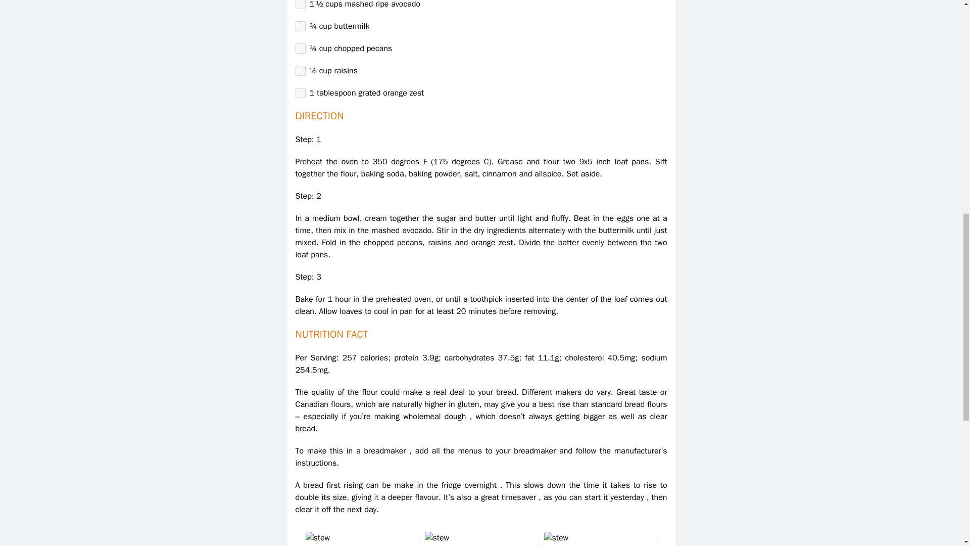  What do you see at coordinates (300, 5) in the screenshot?
I see `on` at bounding box center [300, 5].